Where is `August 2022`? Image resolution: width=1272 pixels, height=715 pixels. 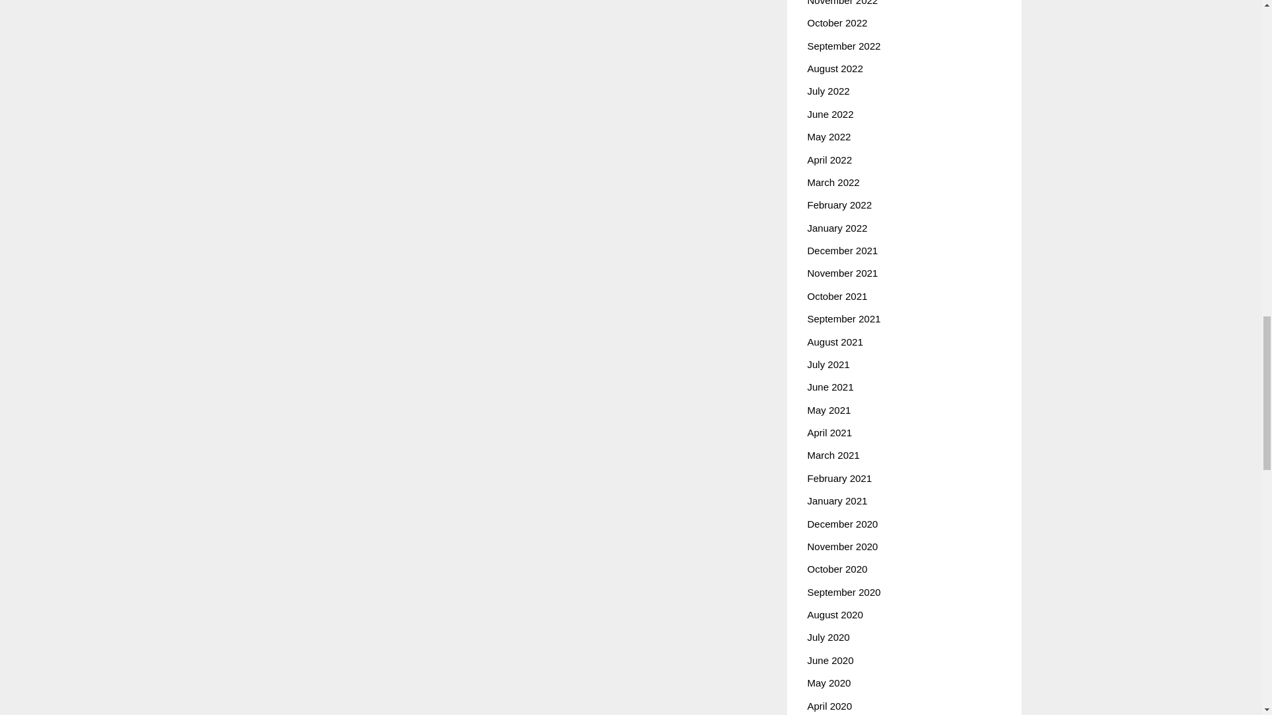 August 2022 is located at coordinates (834, 69).